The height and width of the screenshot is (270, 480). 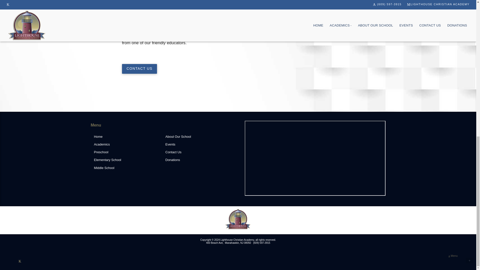 What do you see at coordinates (19, 261) in the screenshot?
I see `Facebook` at bounding box center [19, 261].